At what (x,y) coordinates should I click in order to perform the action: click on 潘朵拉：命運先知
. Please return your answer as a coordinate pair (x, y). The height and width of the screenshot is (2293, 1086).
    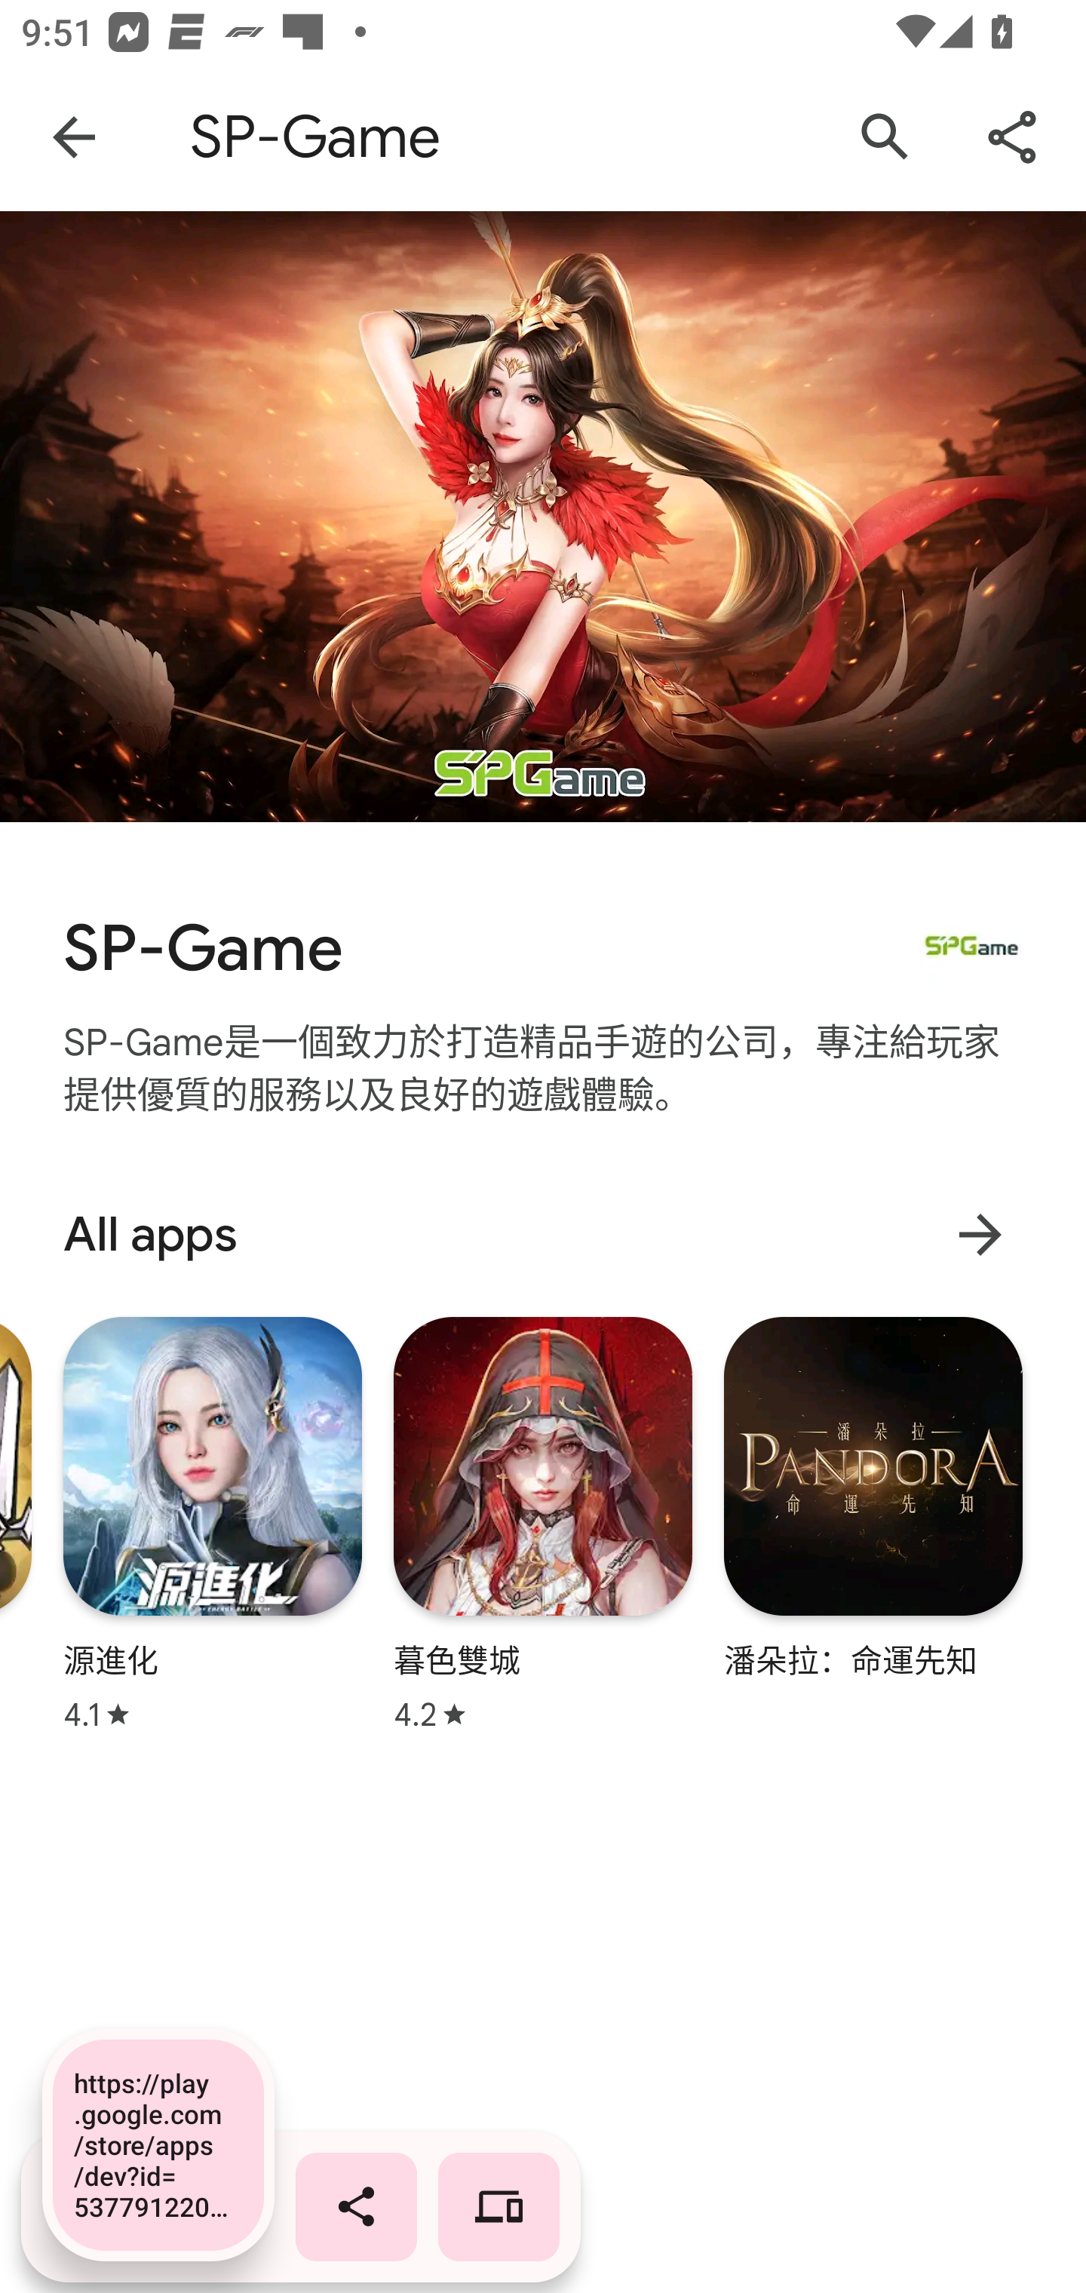
    Looking at the image, I should click on (873, 1496).